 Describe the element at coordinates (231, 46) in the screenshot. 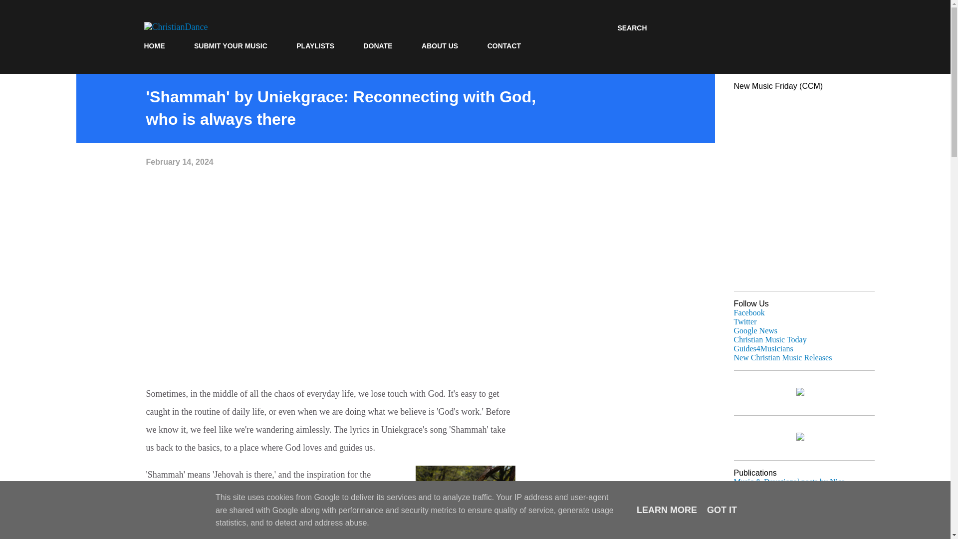

I see `SUBMIT YOUR MUSIC` at that location.